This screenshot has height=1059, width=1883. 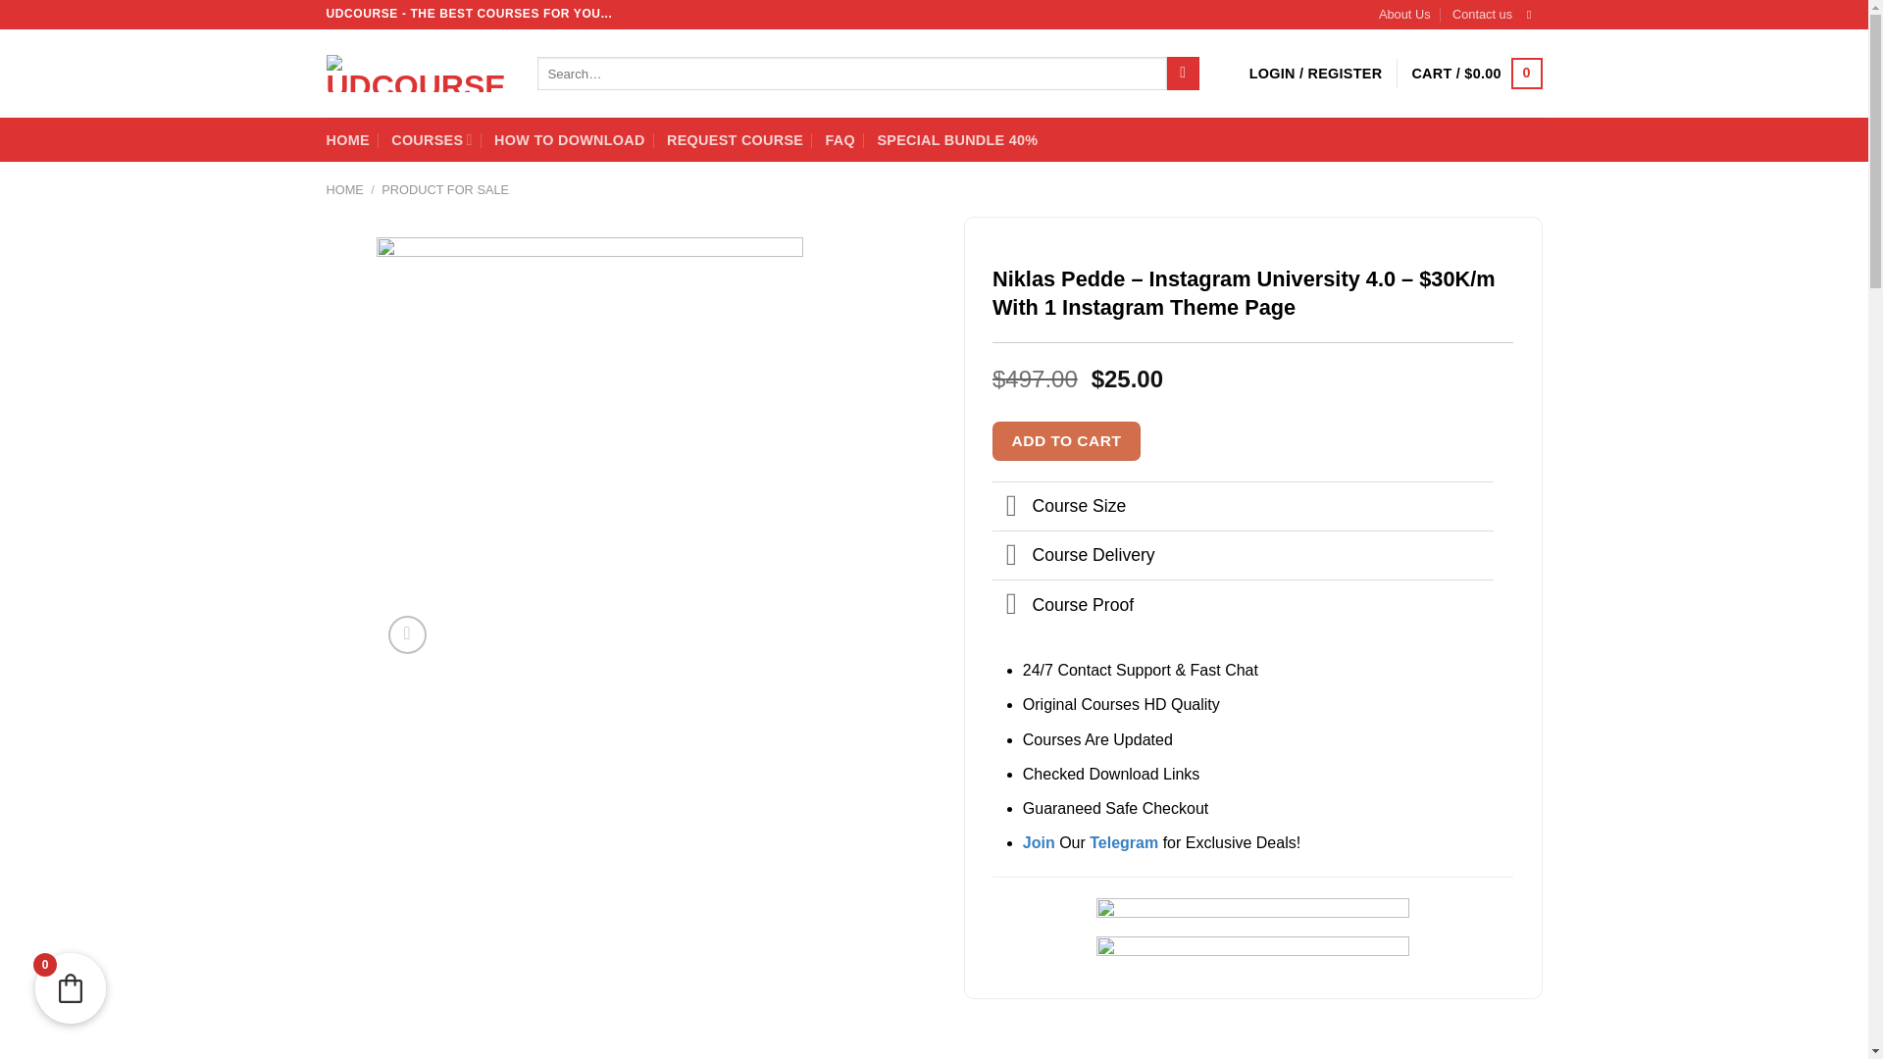 What do you see at coordinates (840, 139) in the screenshot?
I see `FAQ` at bounding box center [840, 139].